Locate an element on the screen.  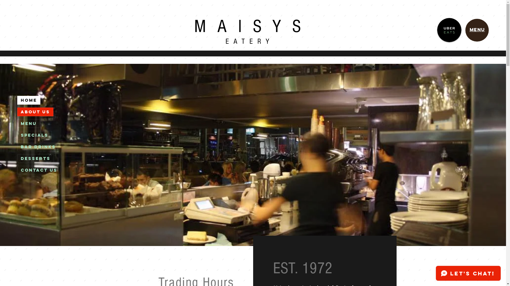
About Us is located at coordinates (35, 112).